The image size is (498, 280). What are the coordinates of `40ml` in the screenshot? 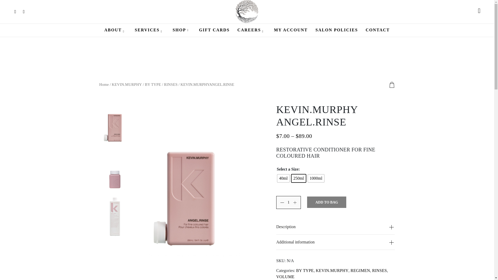 It's located at (283, 178).